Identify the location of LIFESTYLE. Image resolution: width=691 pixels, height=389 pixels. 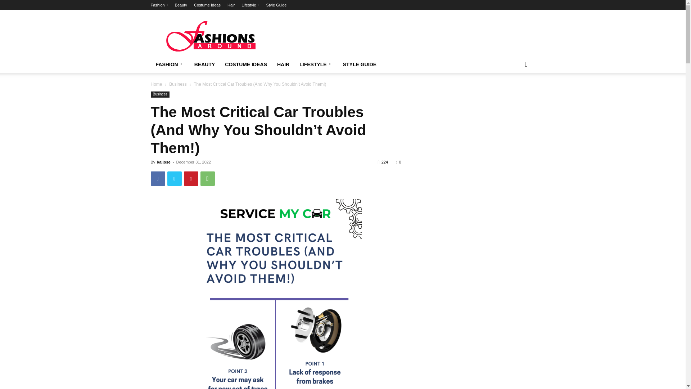
(316, 64).